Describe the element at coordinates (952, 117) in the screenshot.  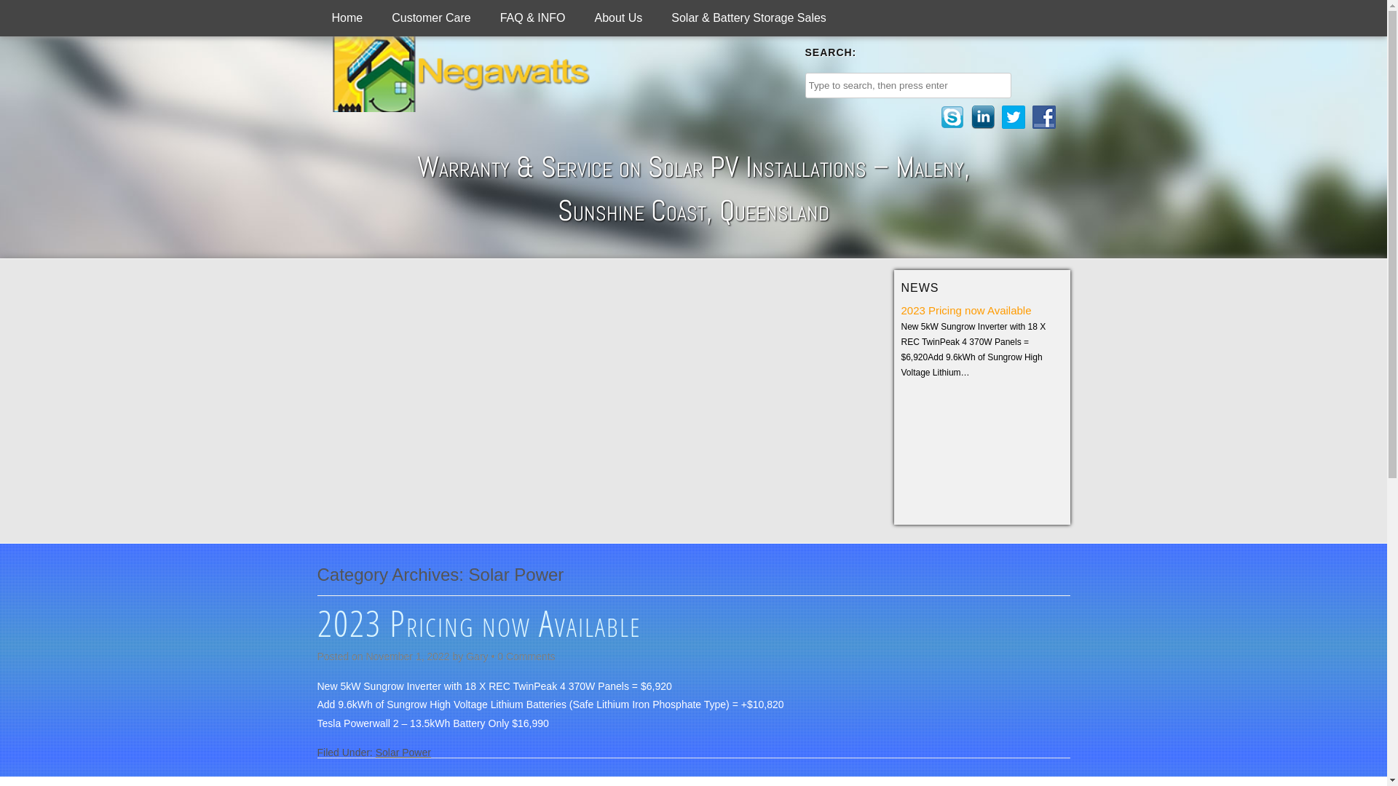
I see `Follow Us on Skype` at that location.